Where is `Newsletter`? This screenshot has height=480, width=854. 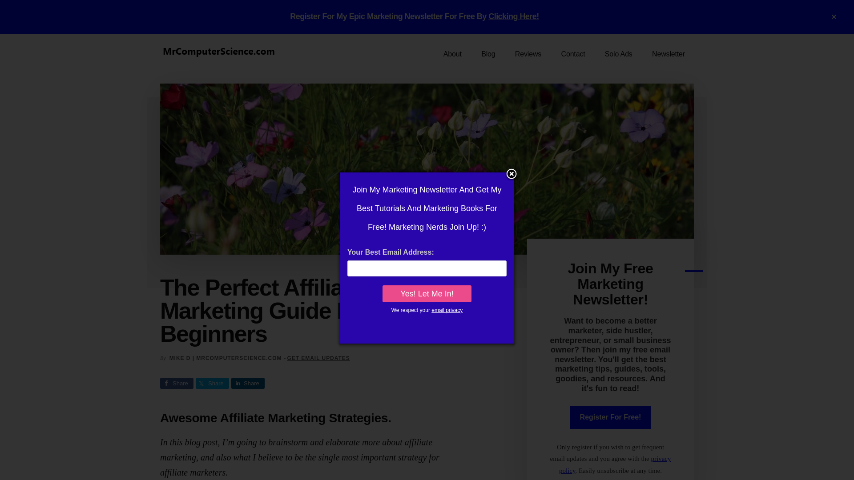 Newsletter is located at coordinates (668, 54).